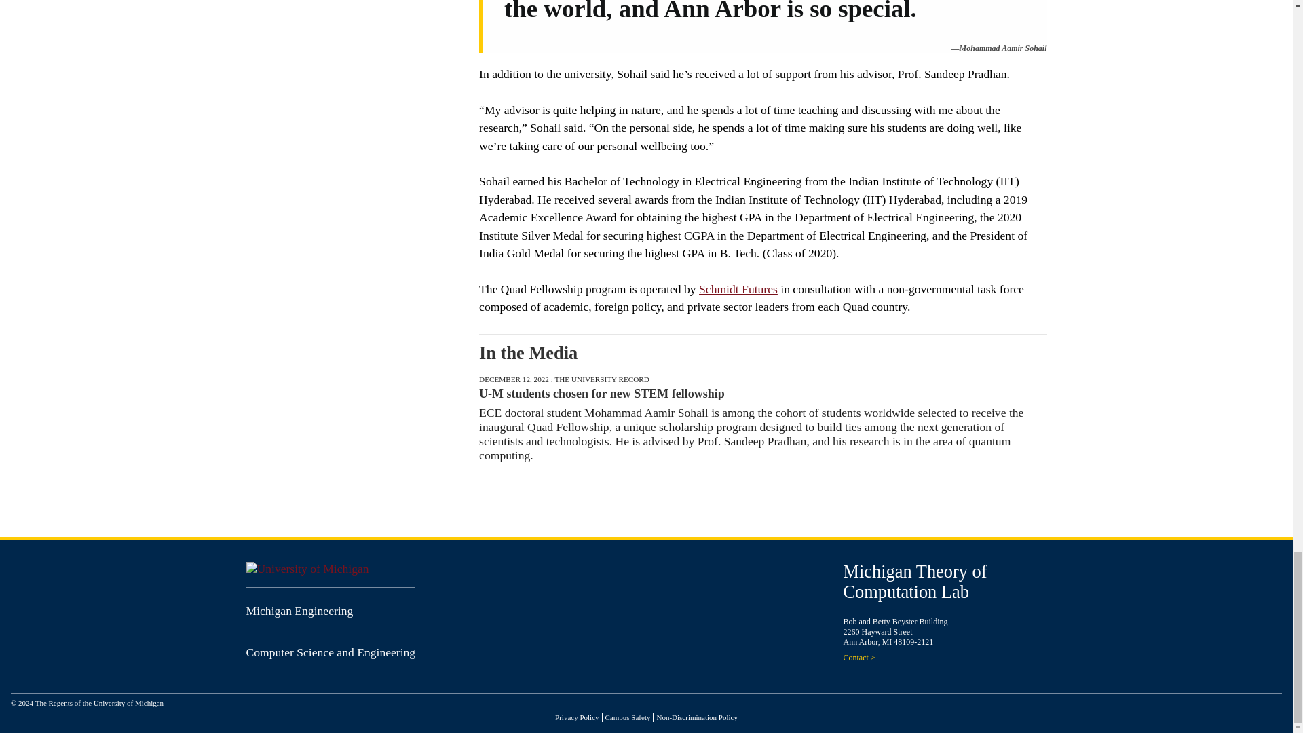  I want to click on Schmidt Futures, so click(738, 289).